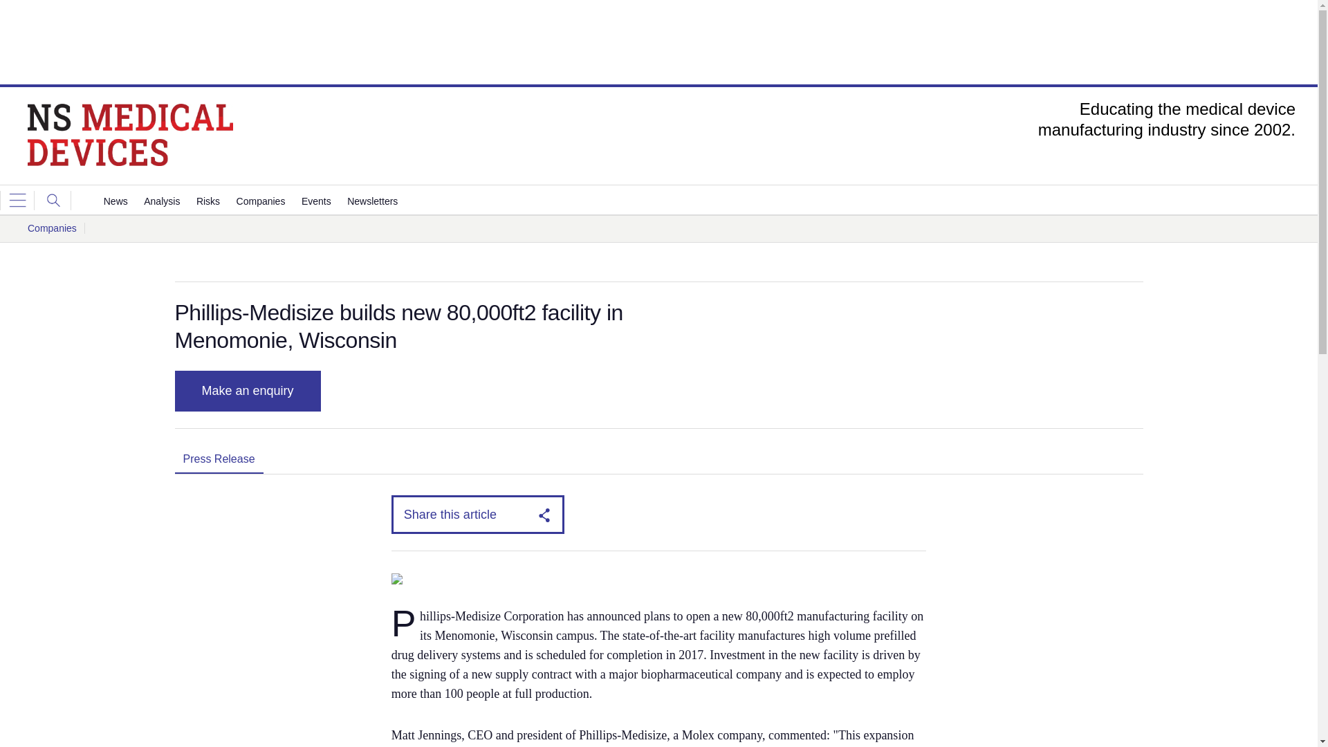 The image size is (1328, 747). I want to click on News, so click(115, 201).